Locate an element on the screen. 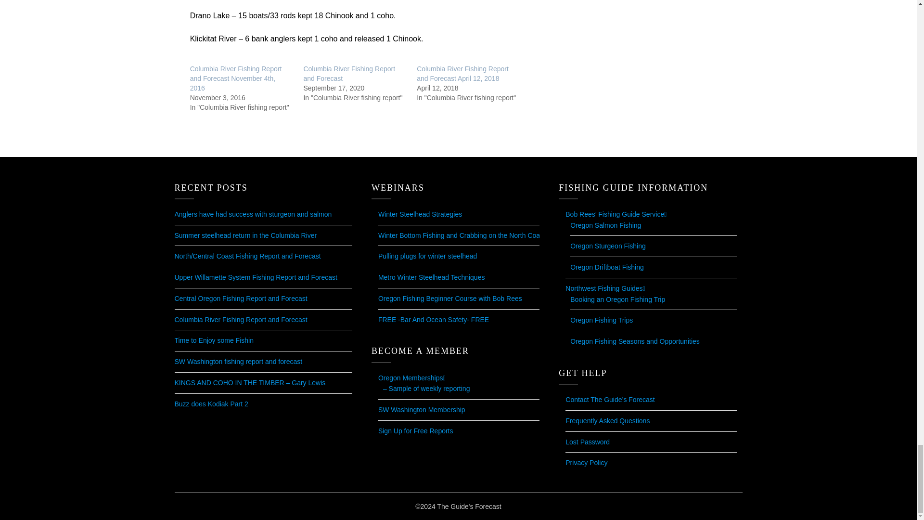 This screenshot has width=924, height=520. Columbia River Fishing Report and Forecast April 12, 2018 is located at coordinates (462, 73).